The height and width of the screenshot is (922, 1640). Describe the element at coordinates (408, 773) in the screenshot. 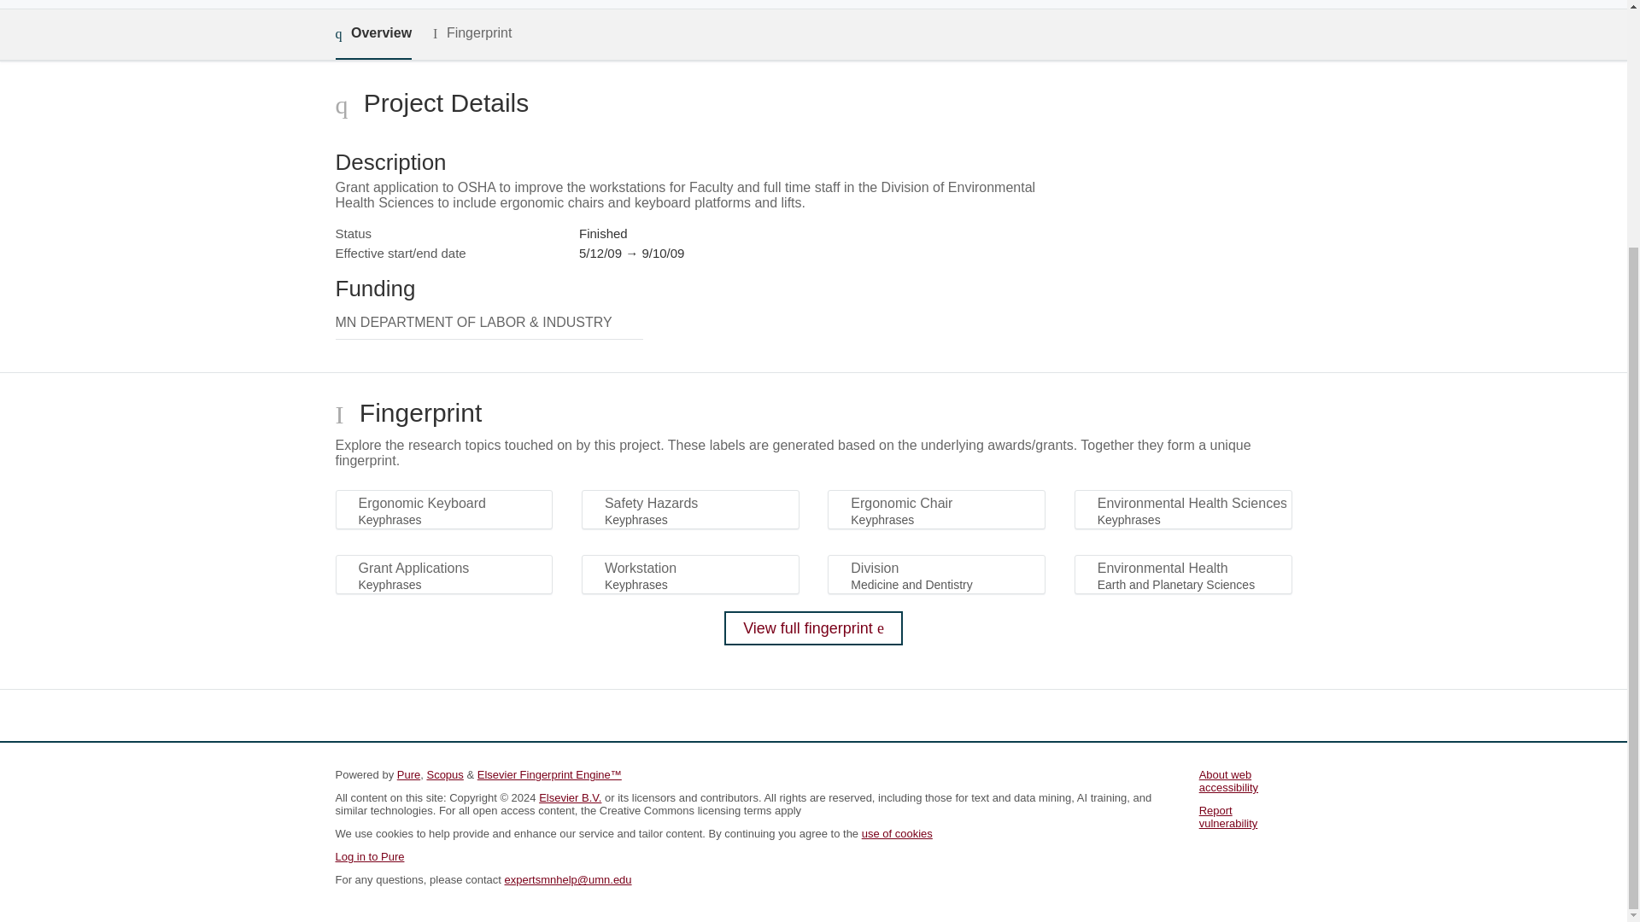

I see `Pure` at that location.